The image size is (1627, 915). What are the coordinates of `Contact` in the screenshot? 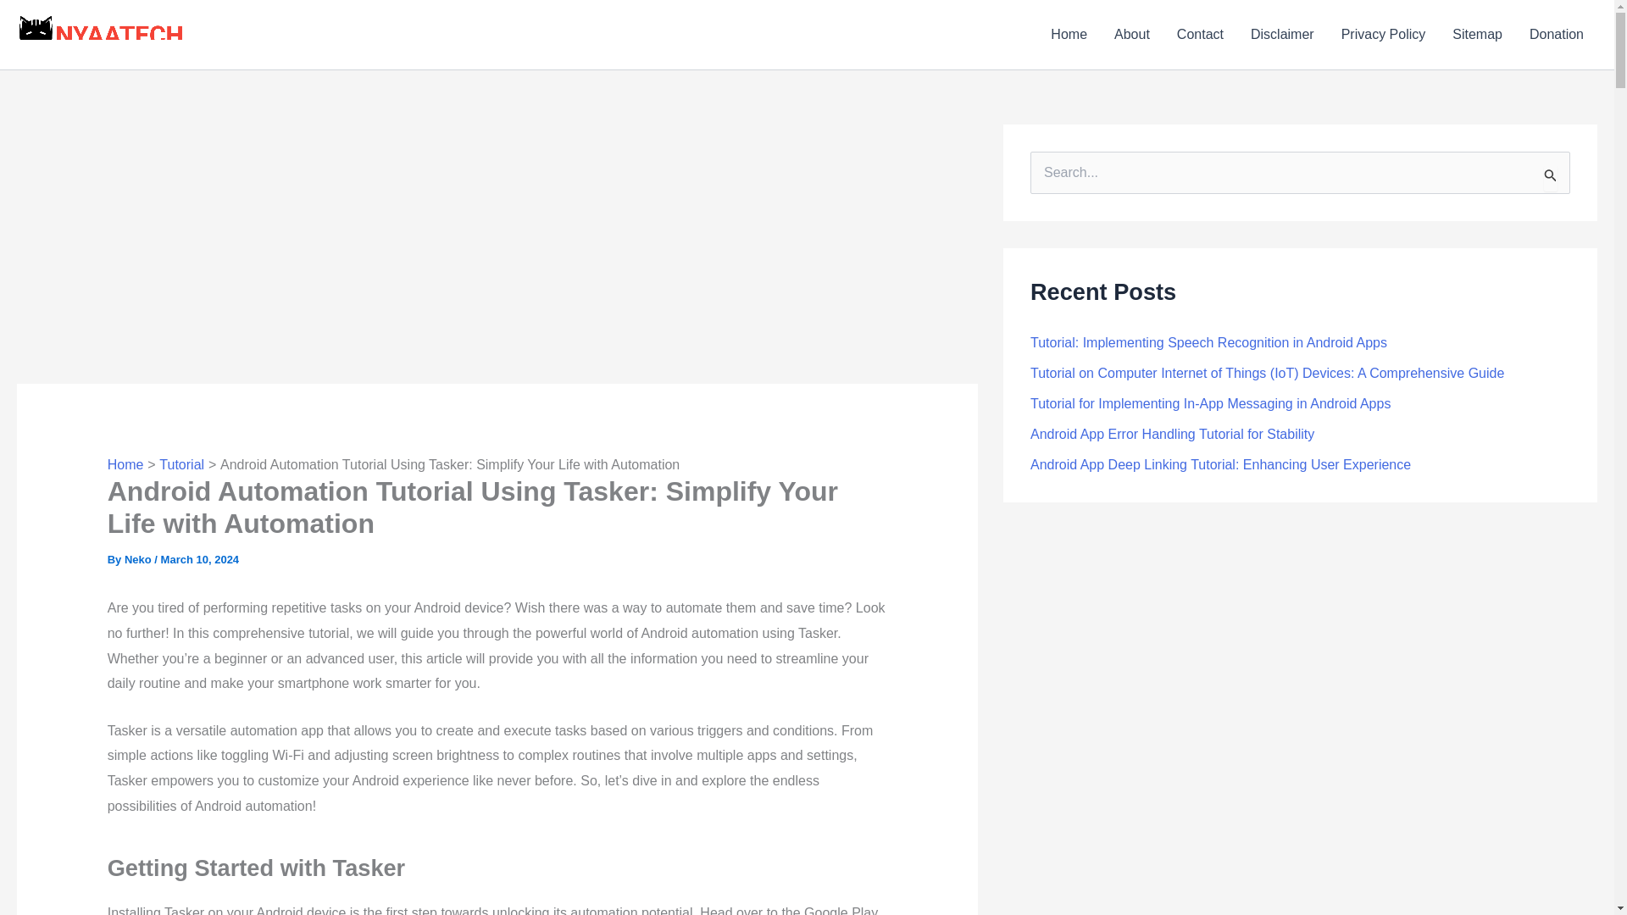 It's located at (1200, 35).